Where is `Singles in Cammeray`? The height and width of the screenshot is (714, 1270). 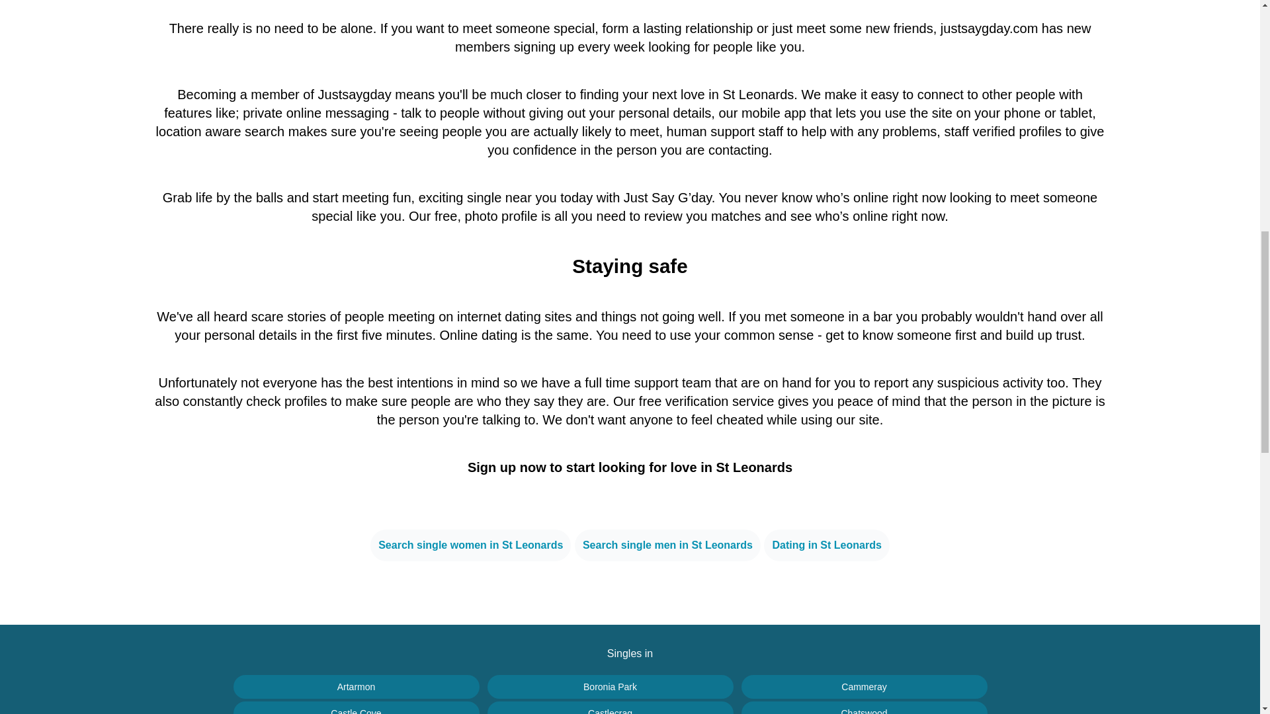 Singles in Cammeray is located at coordinates (863, 686).